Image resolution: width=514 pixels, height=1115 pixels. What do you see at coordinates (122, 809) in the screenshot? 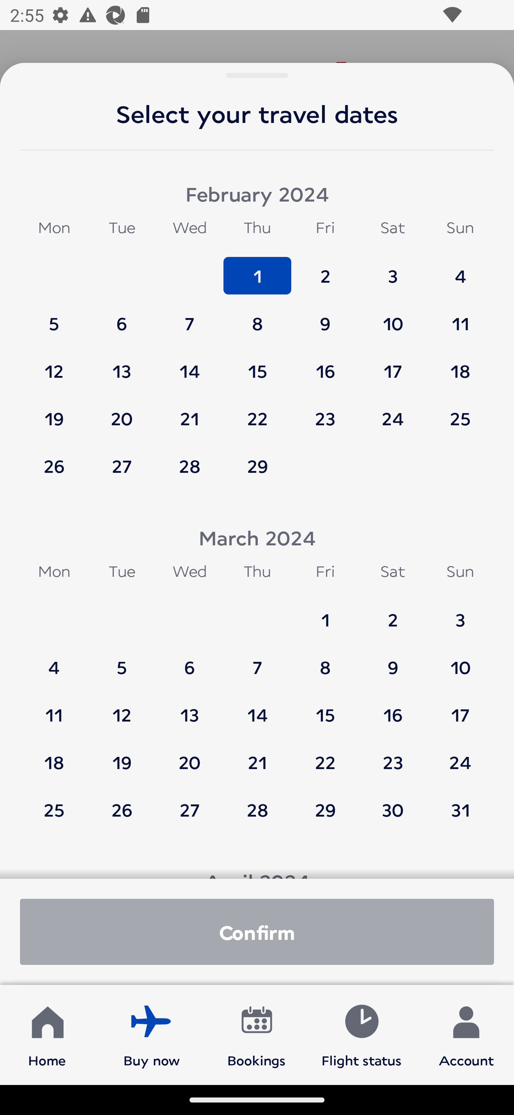
I see `26` at bounding box center [122, 809].